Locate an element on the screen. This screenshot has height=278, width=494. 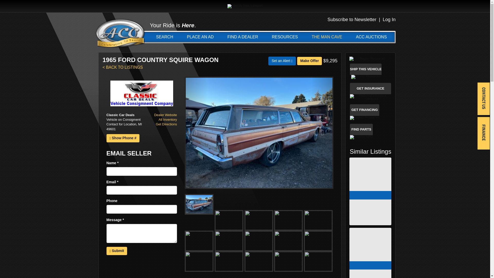
Get Directions is located at coordinates (166, 124).